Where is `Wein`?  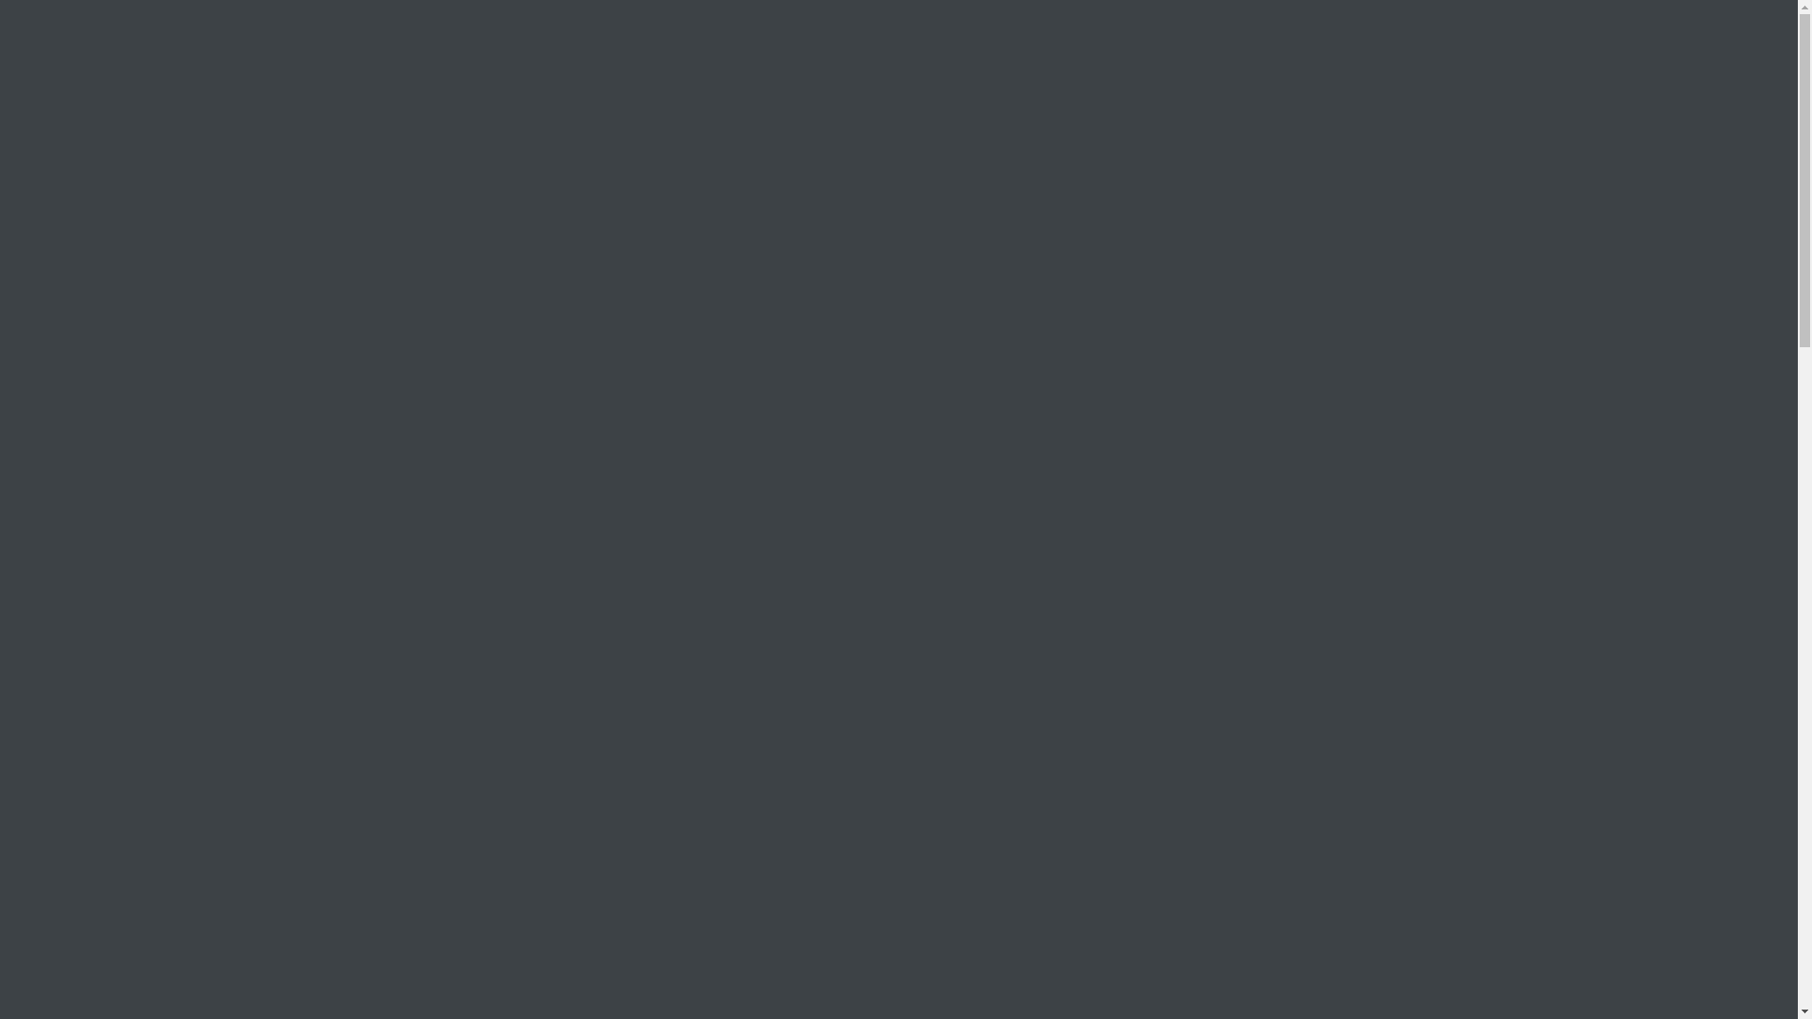 Wein is located at coordinates (325, 68).